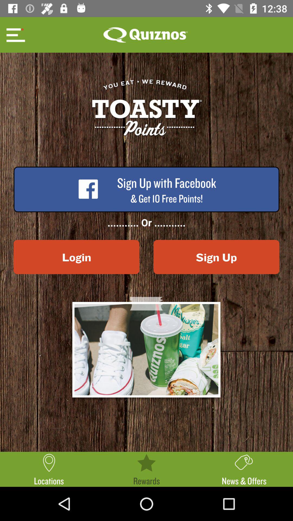 The height and width of the screenshot is (521, 293). Describe the element at coordinates (15, 35) in the screenshot. I see `see menu` at that location.